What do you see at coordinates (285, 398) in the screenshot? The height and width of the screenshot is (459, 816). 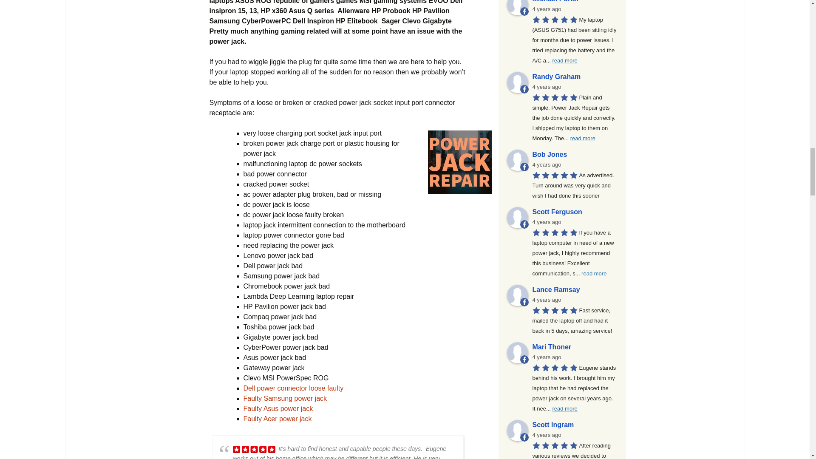 I see `Faulty Samsung power jack` at bounding box center [285, 398].